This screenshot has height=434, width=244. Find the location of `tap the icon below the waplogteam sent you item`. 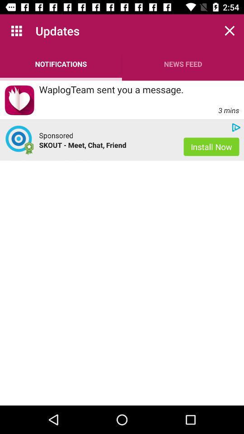

tap the icon below the waplogteam sent you item is located at coordinates (56, 135).